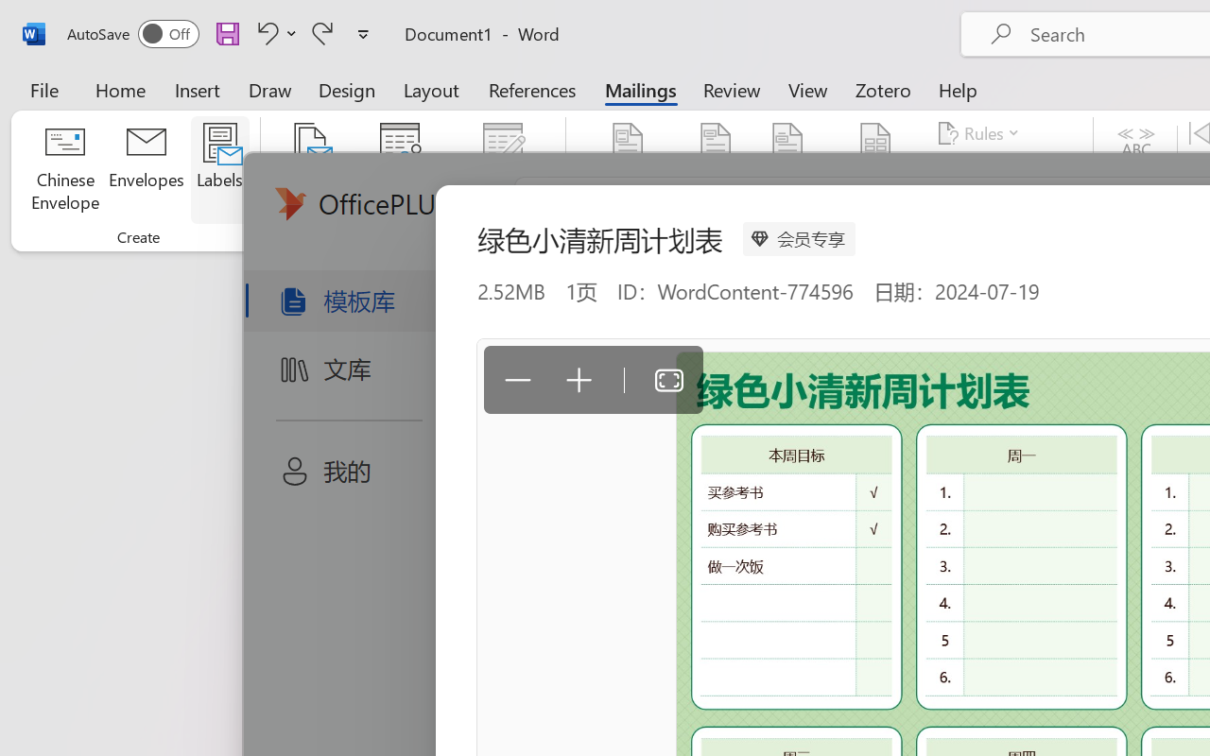 The height and width of the screenshot is (756, 1210). What do you see at coordinates (876, 170) in the screenshot?
I see `Insert Merge Field` at bounding box center [876, 170].